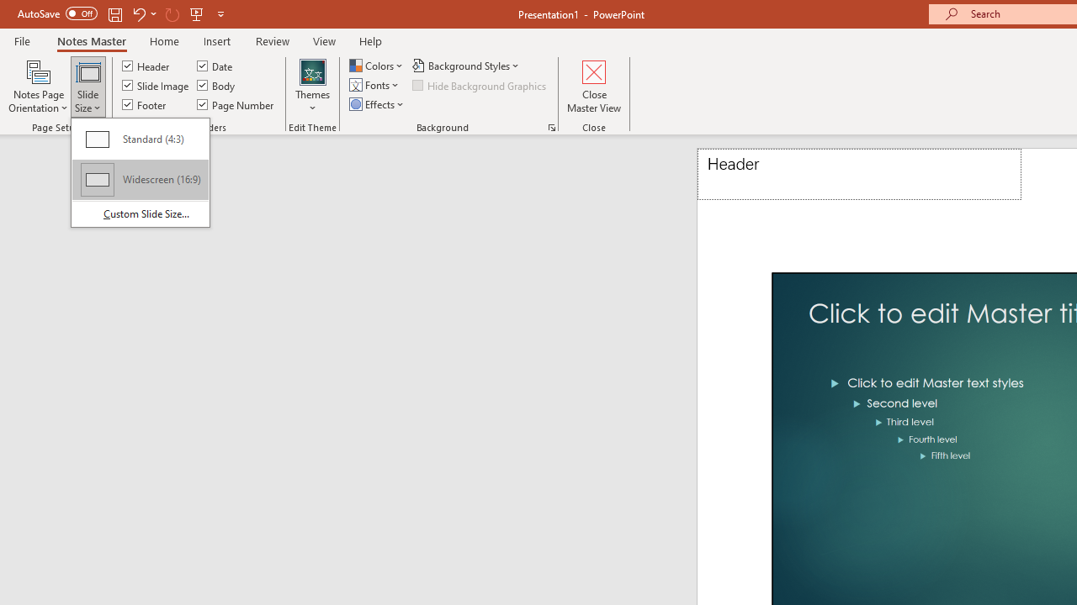  Describe the element at coordinates (313, 86) in the screenshot. I see `Themes` at that location.